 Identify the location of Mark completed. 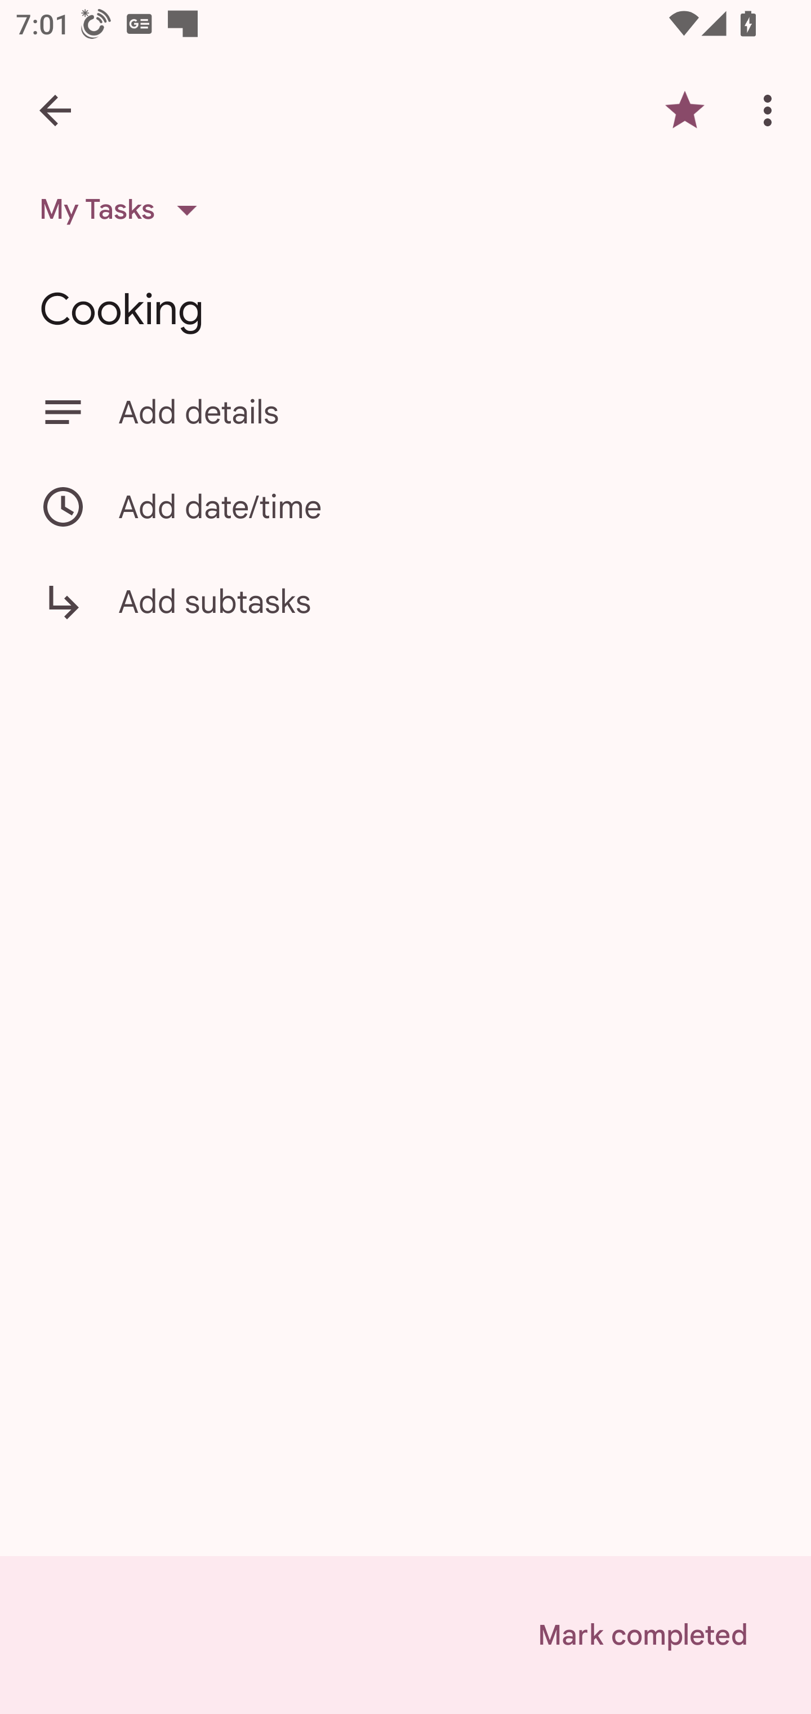
(642, 1635).